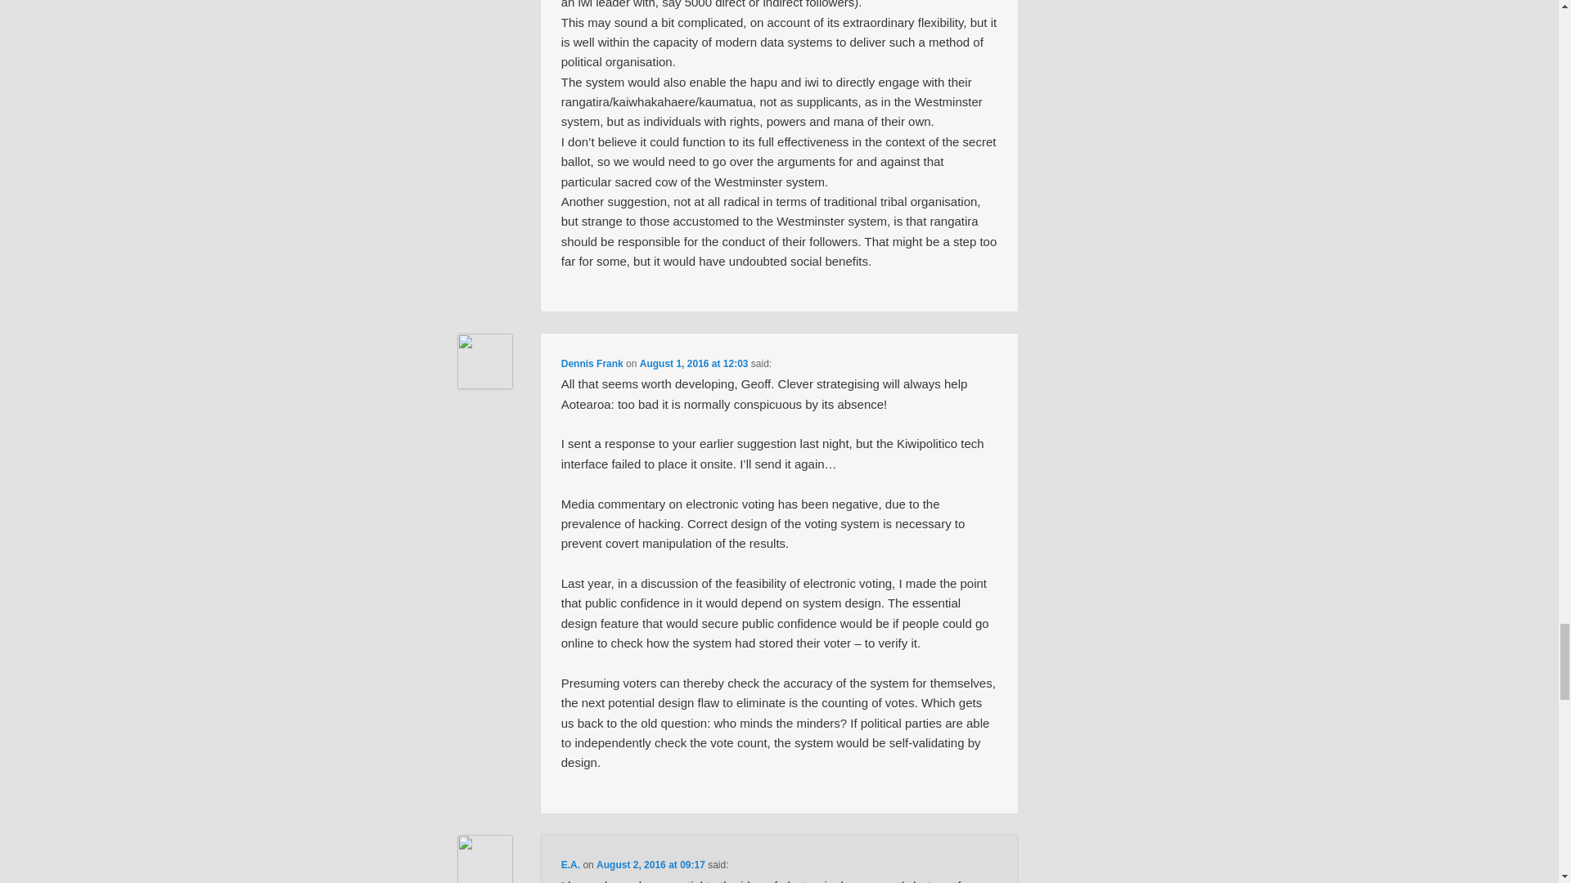  Describe the element at coordinates (569, 864) in the screenshot. I see `E.A.` at that location.